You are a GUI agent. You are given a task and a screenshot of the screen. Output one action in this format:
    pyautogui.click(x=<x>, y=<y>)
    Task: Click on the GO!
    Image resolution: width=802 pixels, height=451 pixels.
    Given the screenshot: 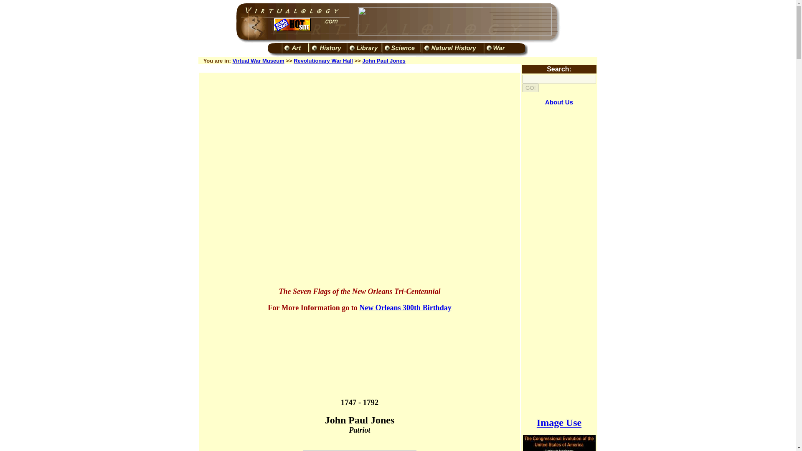 What is the action you would take?
    pyautogui.click(x=530, y=88)
    